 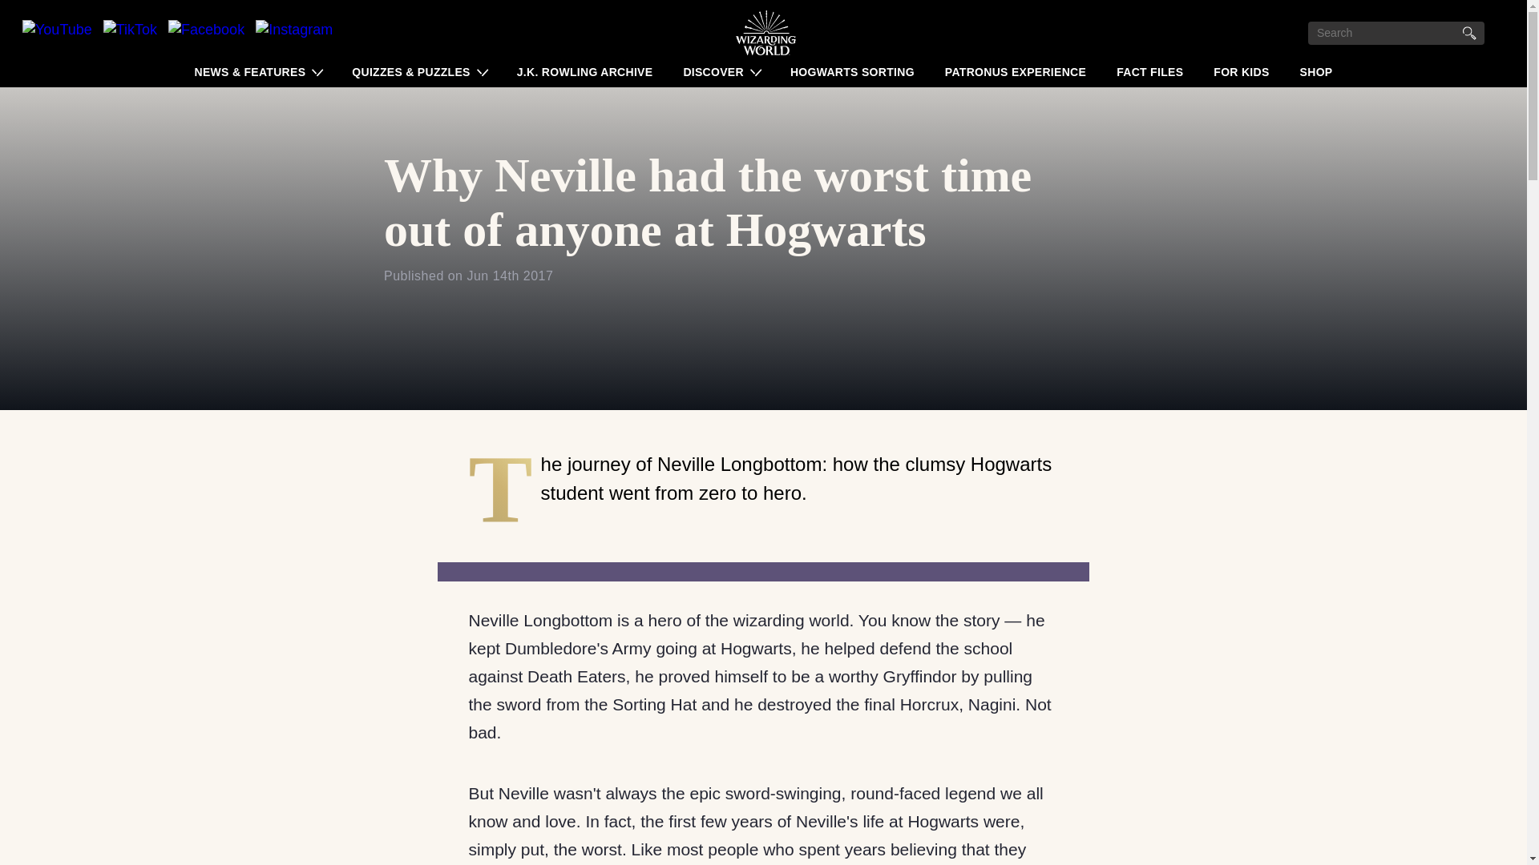 I want to click on FOR KIDS, so click(x=1241, y=75).